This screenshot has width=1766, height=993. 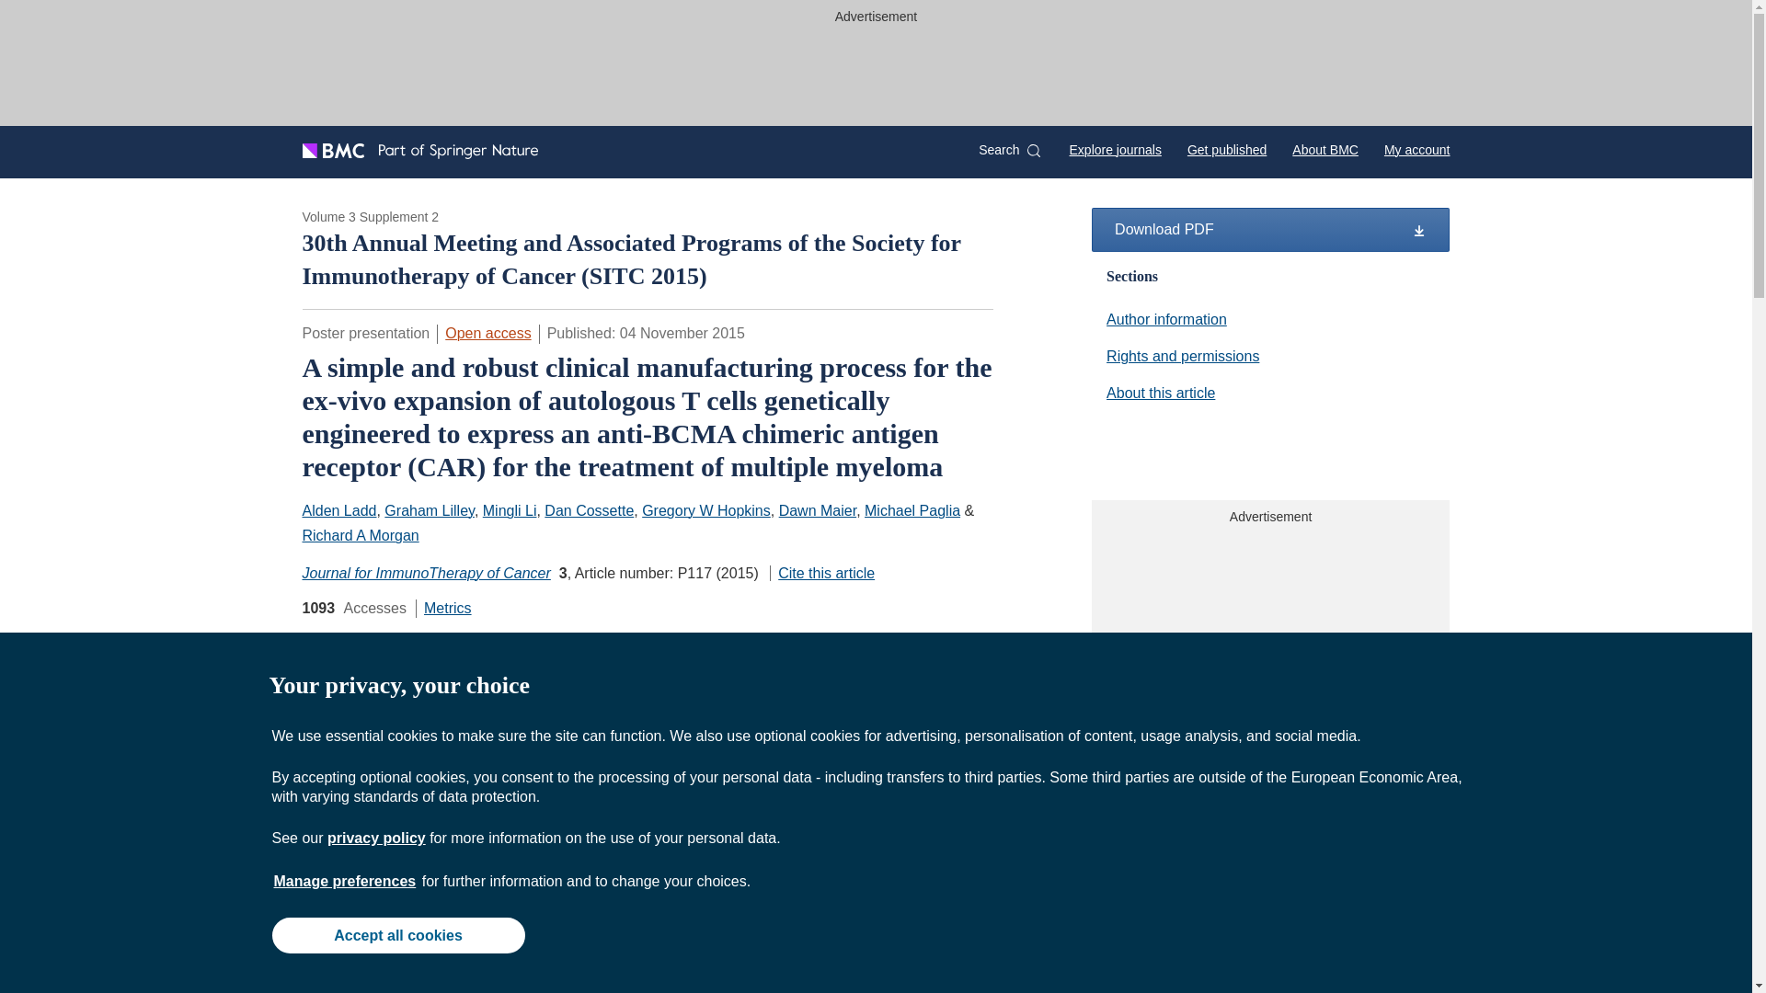 I want to click on Gregory W Hopkins, so click(x=706, y=509).